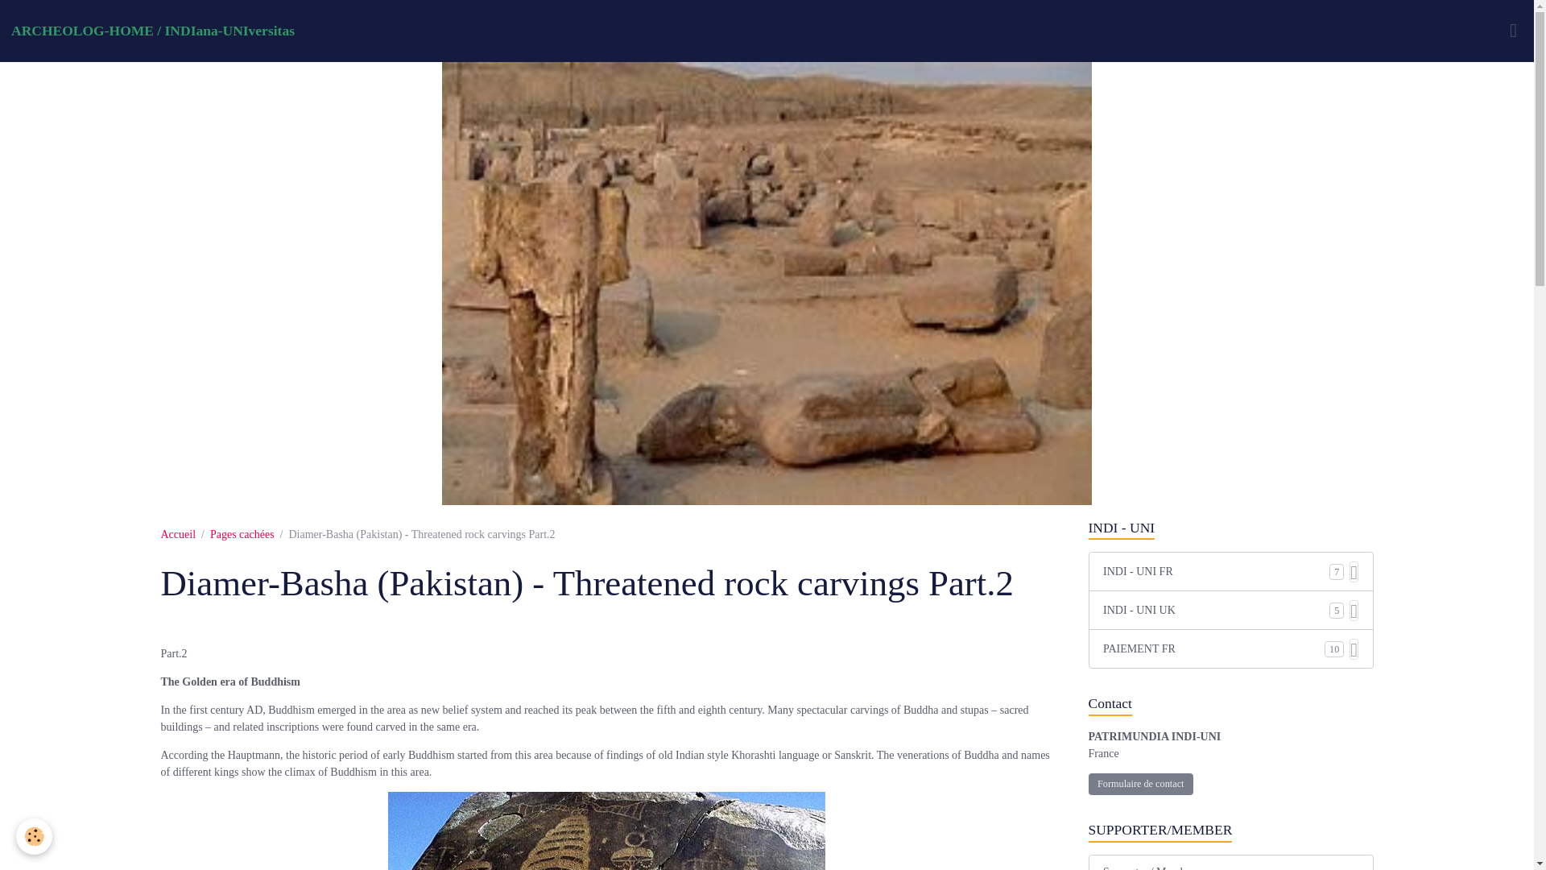 Image resolution: width=1546 pixels, height=870 pixels. Describe the element at coordinates (1216, 610) in the screenshot. I see `INDI - UNI UK` at that location.